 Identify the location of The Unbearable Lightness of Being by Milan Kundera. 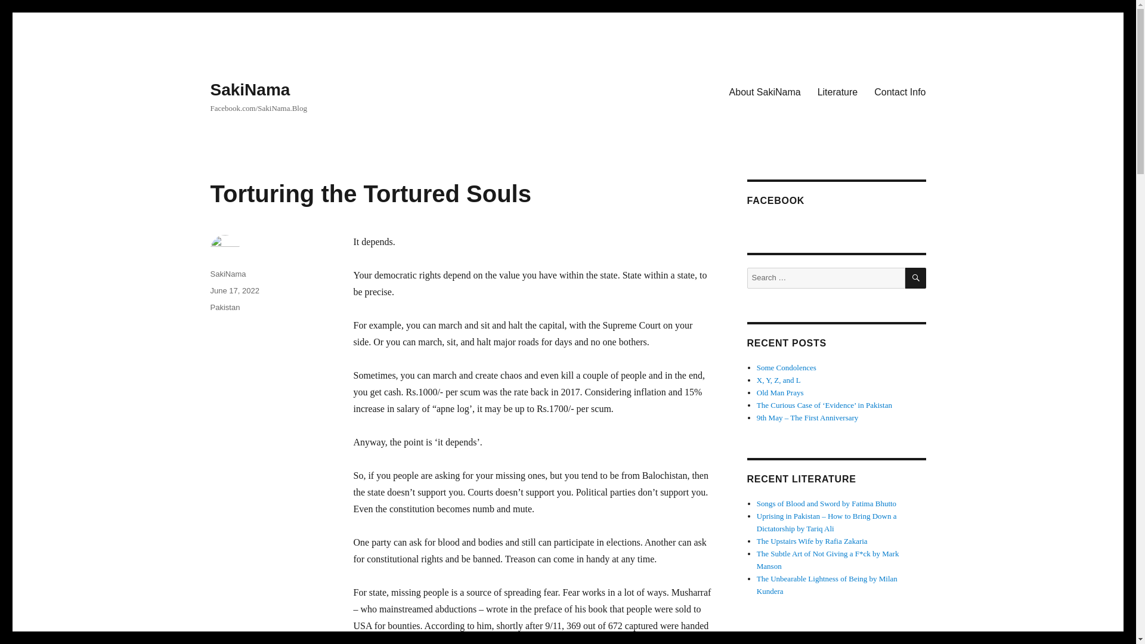
(827, 585).